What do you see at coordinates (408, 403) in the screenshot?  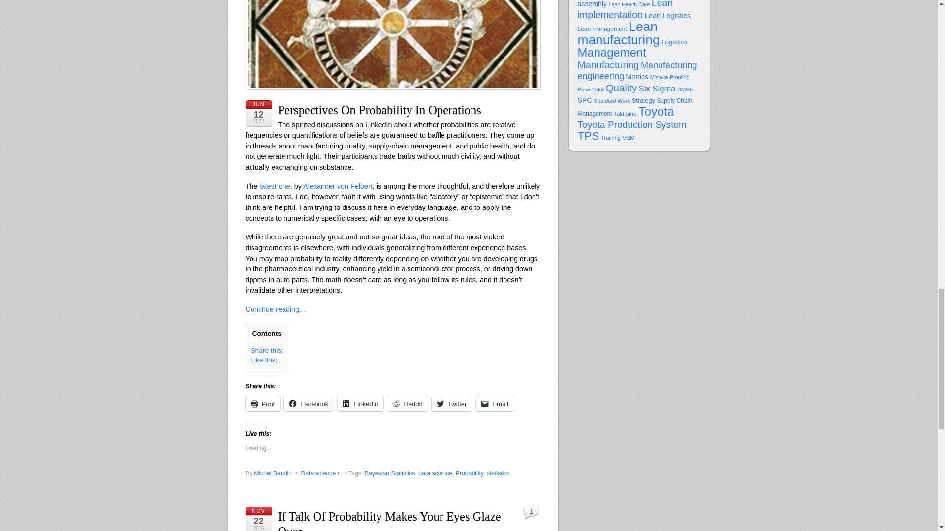 I see `Click to share on Reddit` at bounding box center [408, 403].